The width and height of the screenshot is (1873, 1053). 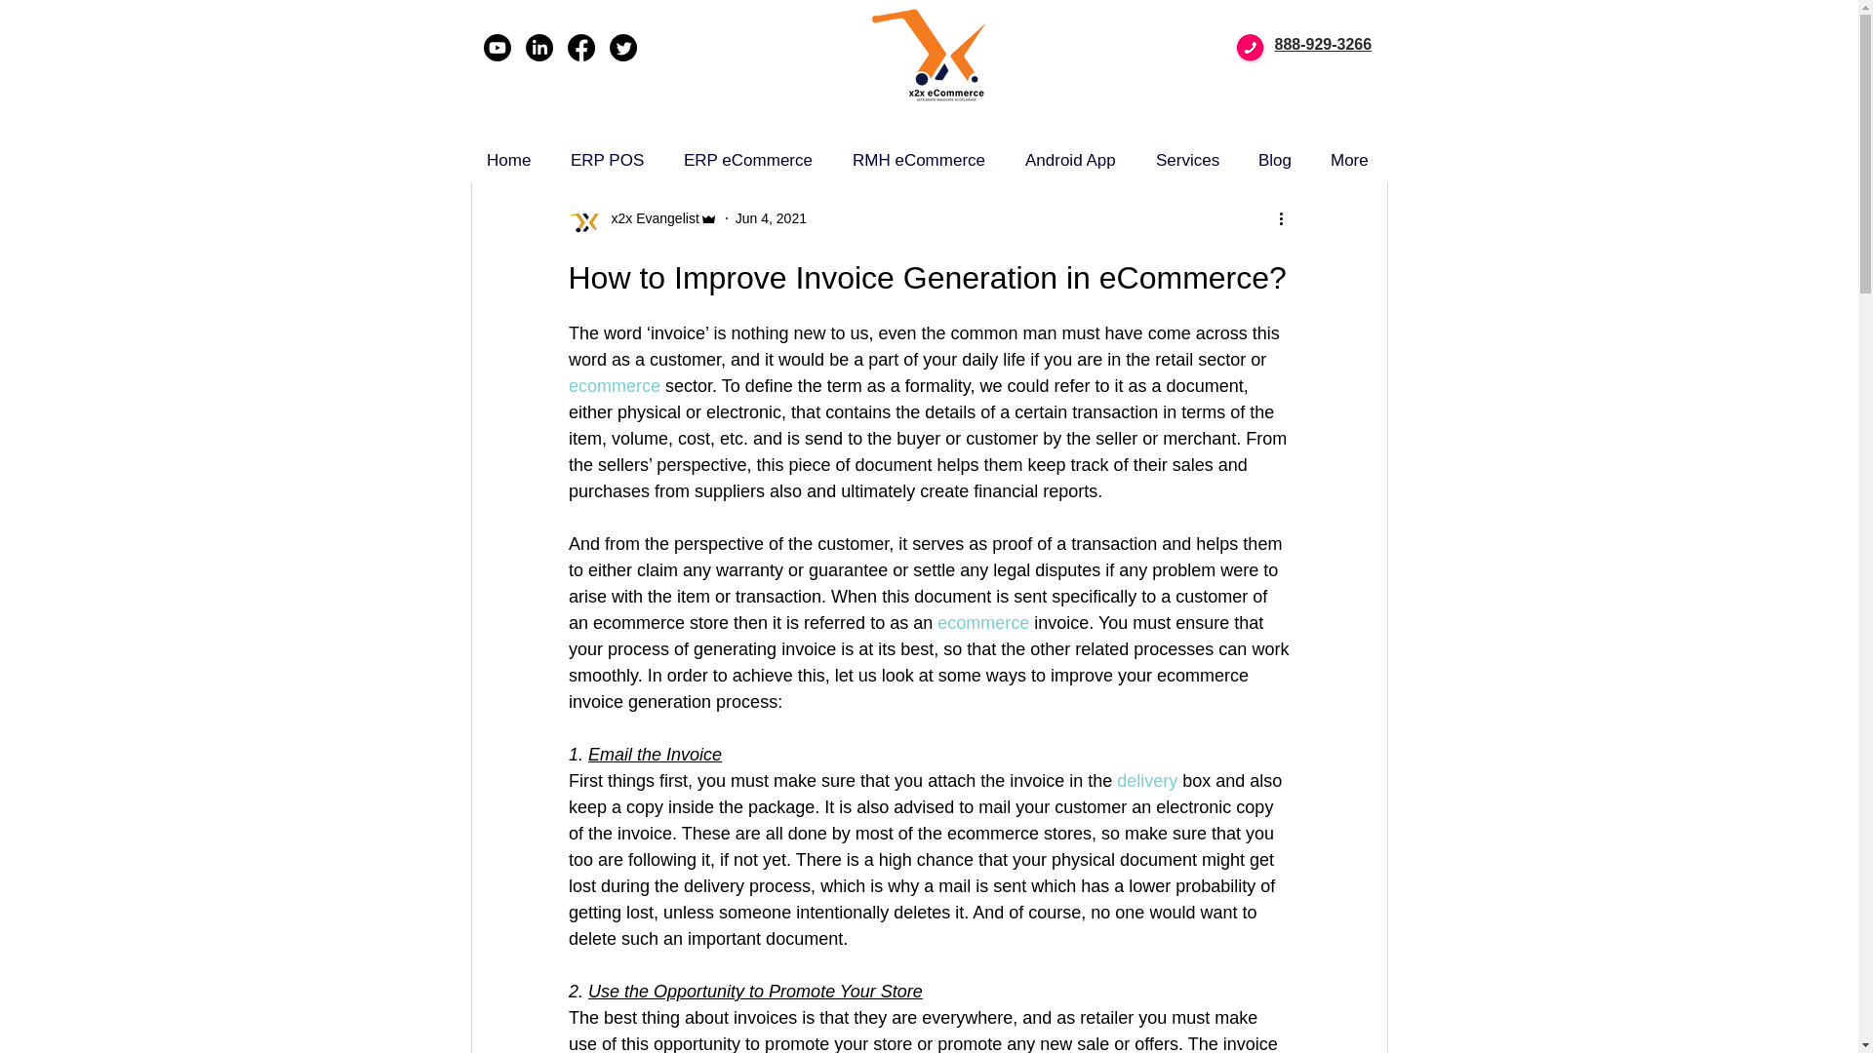 What do you see at coordinates (609, 160) in the screenshot?
I see `ERP POS` at bounding box center [609, 160].